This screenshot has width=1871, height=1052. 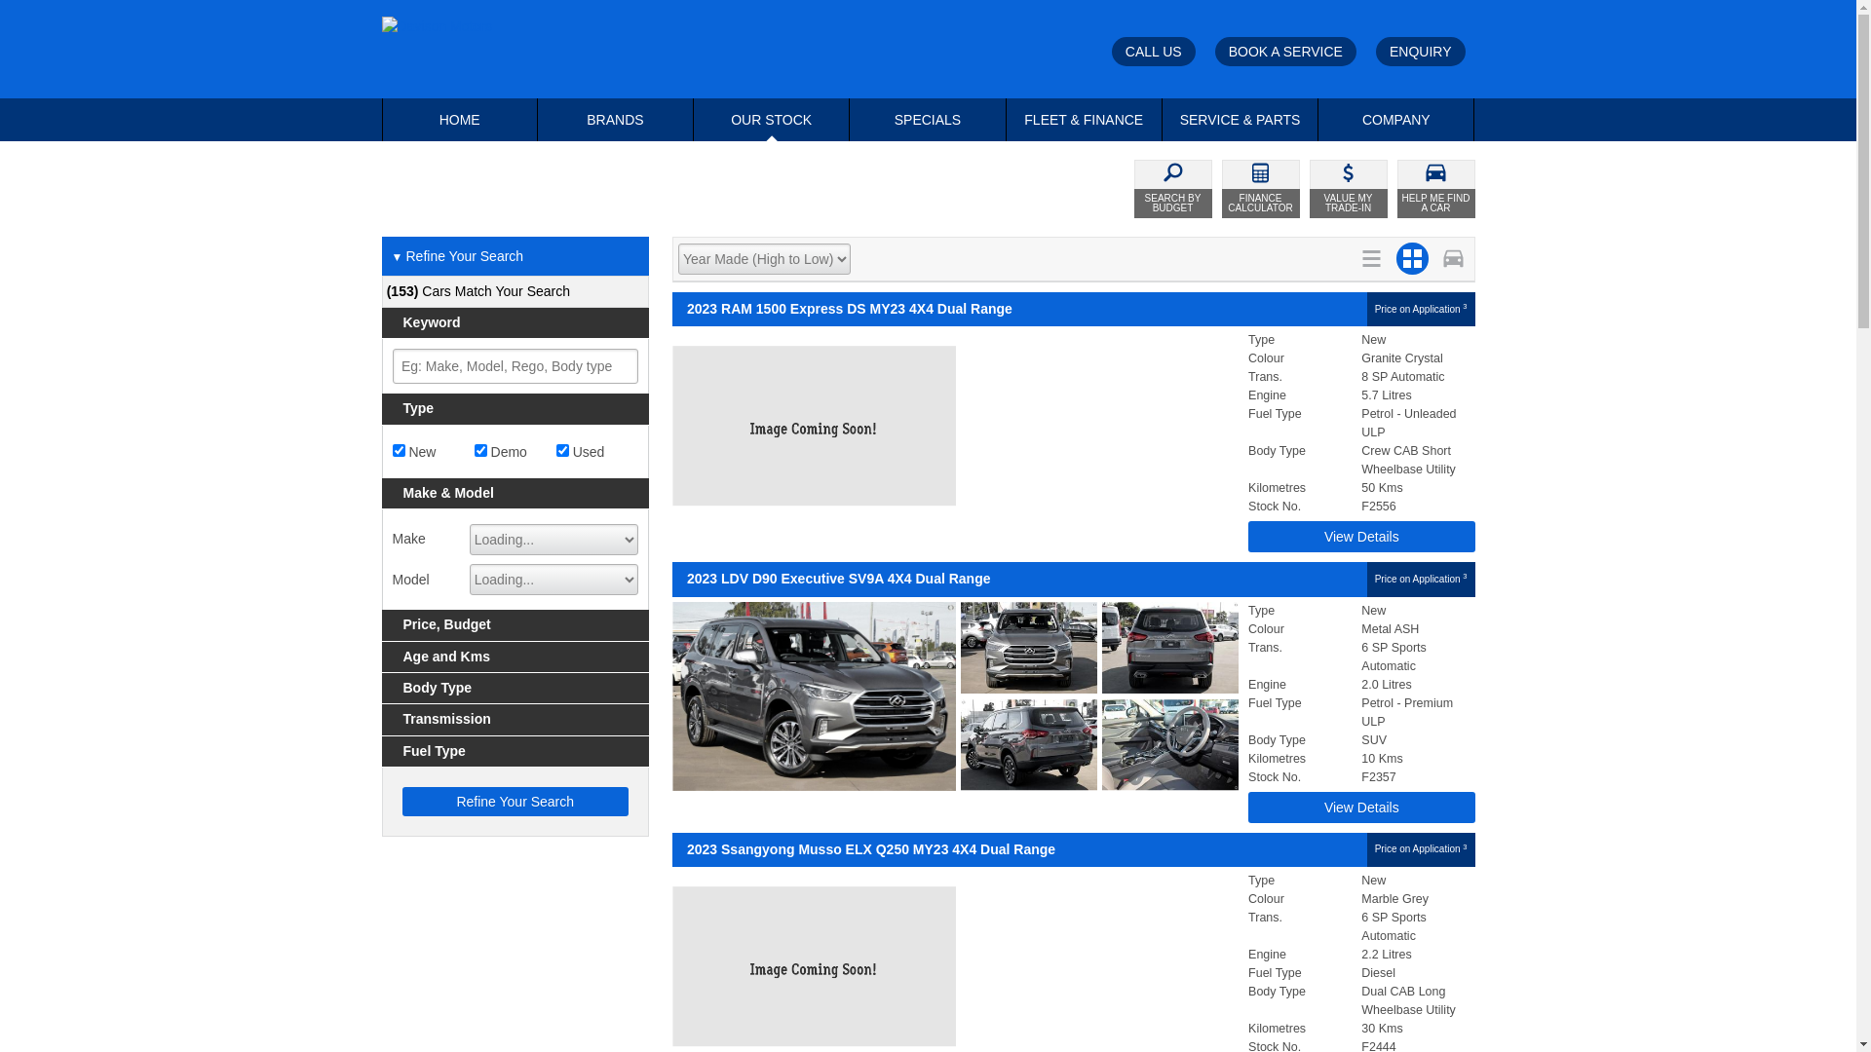 I want to click on 2023 RAM 1500, so click(x=955, y=426).